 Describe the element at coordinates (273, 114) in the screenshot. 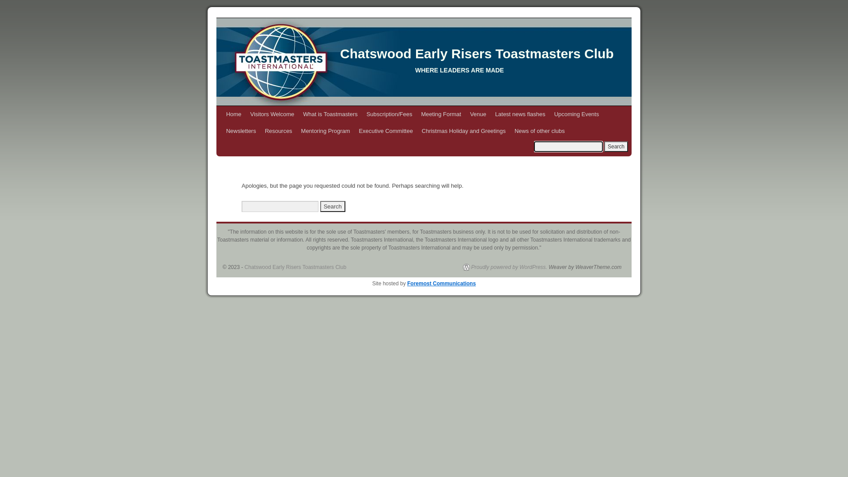

I see `Visitors Welcome` at that location.